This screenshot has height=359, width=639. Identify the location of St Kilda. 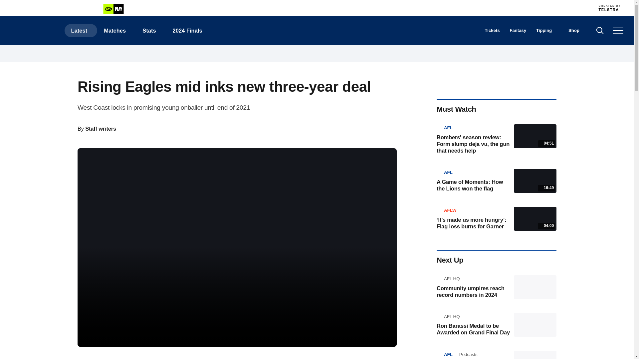
(441, 8).